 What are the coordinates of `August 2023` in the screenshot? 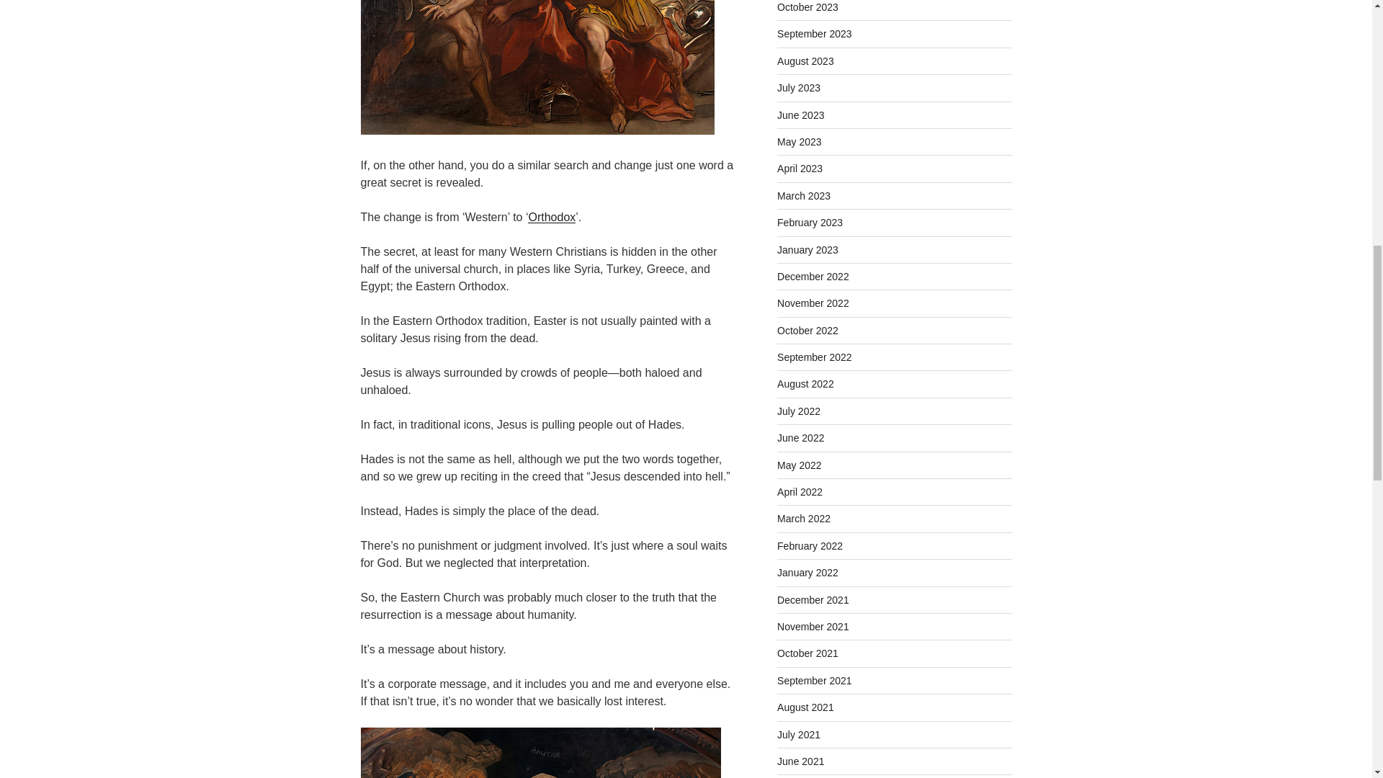 It's located at (805, 61).